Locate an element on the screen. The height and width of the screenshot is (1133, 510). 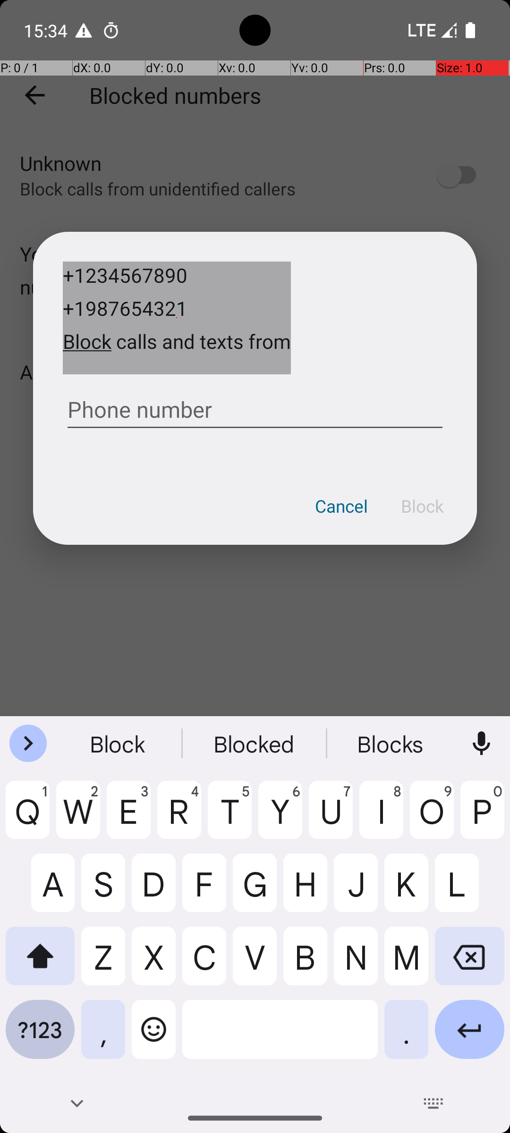
, is located at coordinates (103, 1037).